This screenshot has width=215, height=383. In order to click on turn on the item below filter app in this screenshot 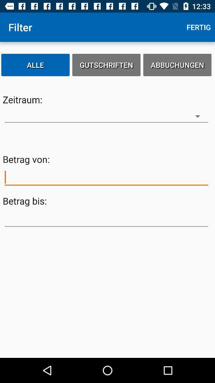, I will do `click(35, 65)`.